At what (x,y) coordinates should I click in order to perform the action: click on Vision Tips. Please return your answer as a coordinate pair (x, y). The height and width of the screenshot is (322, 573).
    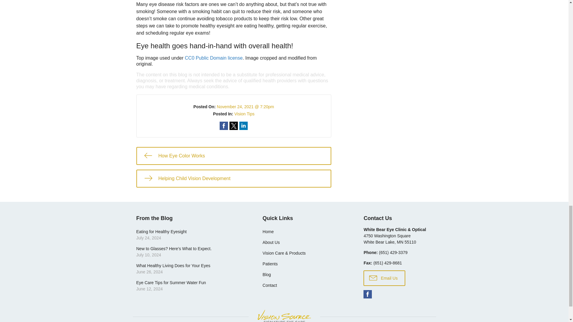
    Looking at the image, I should click on (244, 114).